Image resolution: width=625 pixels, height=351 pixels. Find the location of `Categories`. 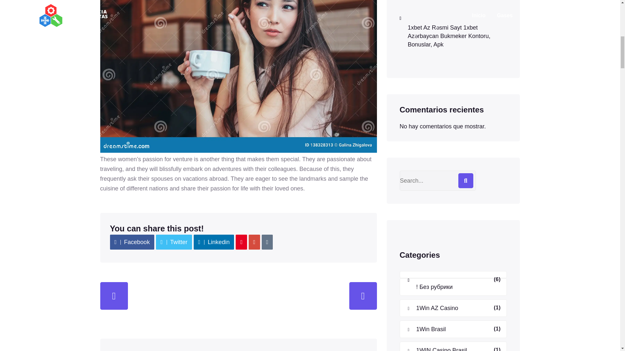

Categories is located at coordinates (420, 255).